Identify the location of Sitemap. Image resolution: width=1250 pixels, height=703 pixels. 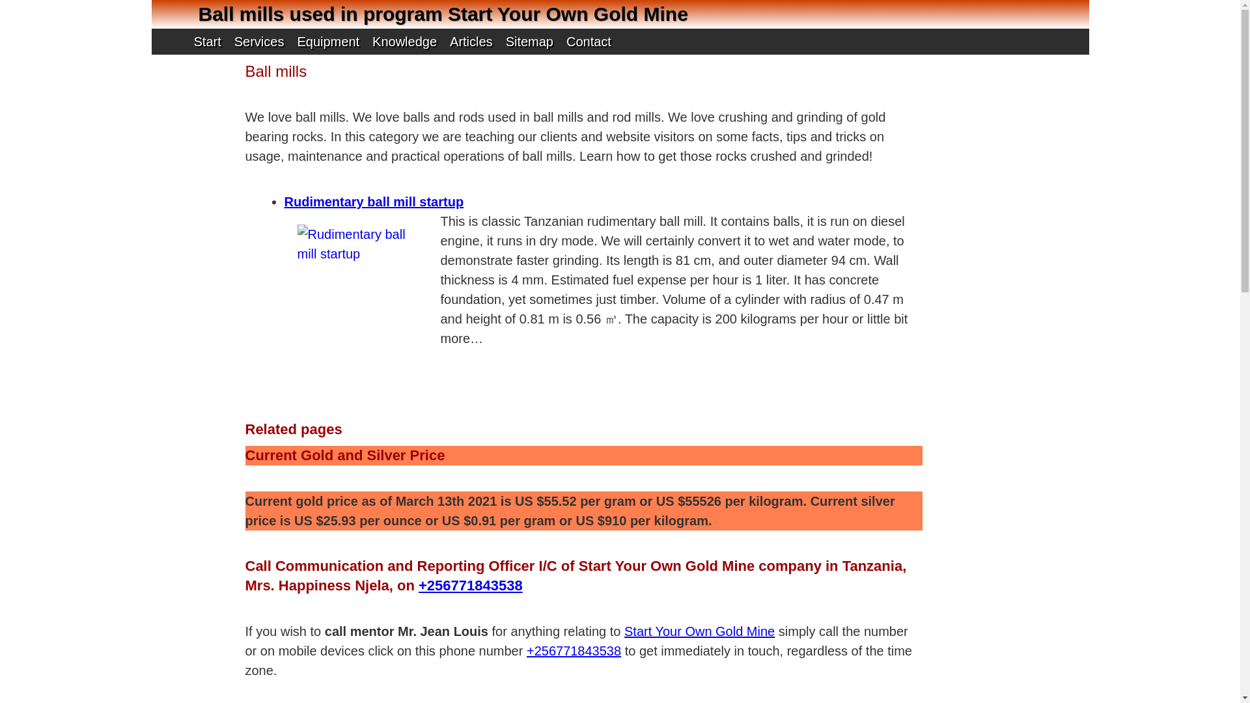
(404, 42).